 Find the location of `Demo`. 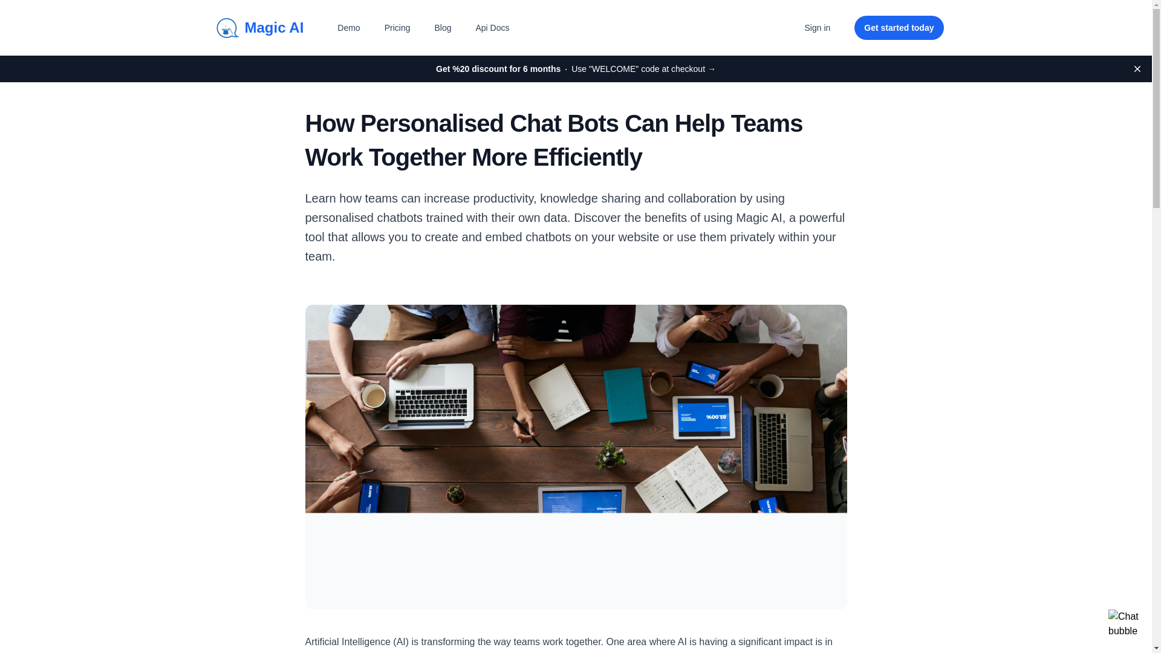

Demo is located at coordinates (348, 28).